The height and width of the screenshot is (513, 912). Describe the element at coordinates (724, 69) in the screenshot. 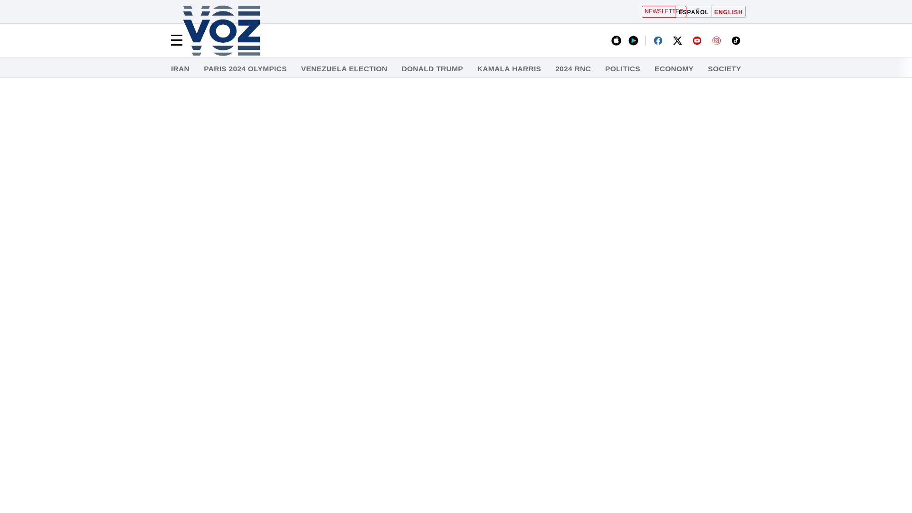

I see `SOCIETY` at that location.